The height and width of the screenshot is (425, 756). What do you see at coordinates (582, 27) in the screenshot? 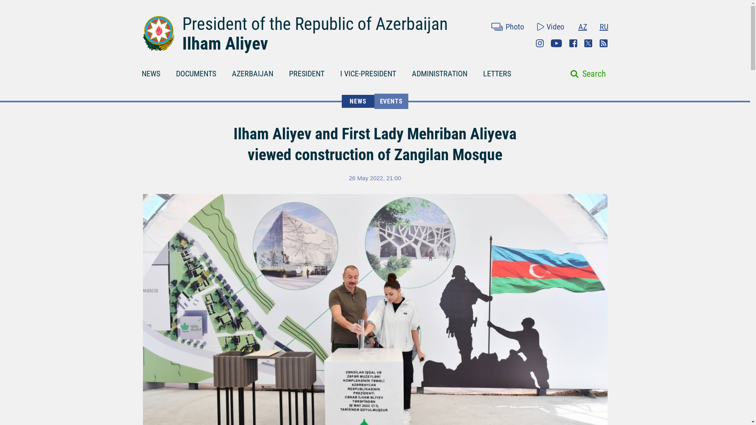
I see `AZ` at bounding box center [582, 27].